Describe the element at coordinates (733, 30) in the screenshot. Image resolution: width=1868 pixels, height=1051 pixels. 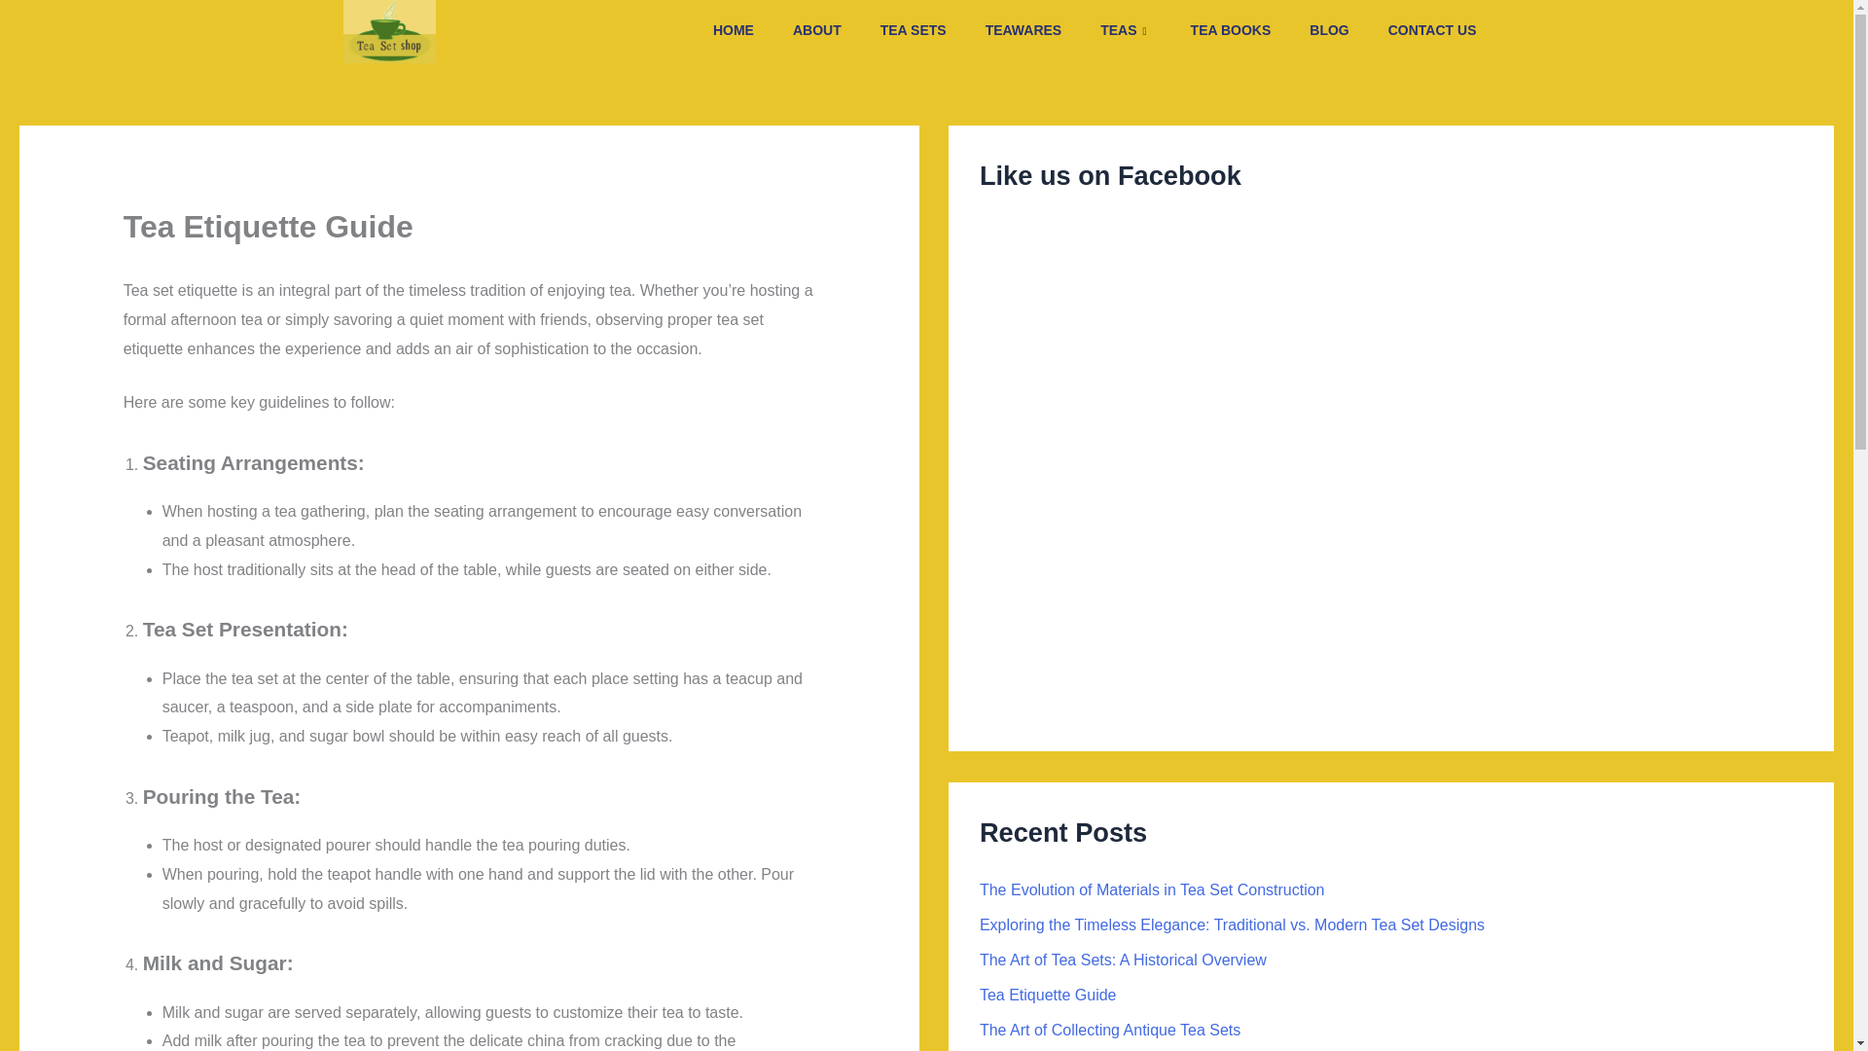
I see `HOME` at that location.